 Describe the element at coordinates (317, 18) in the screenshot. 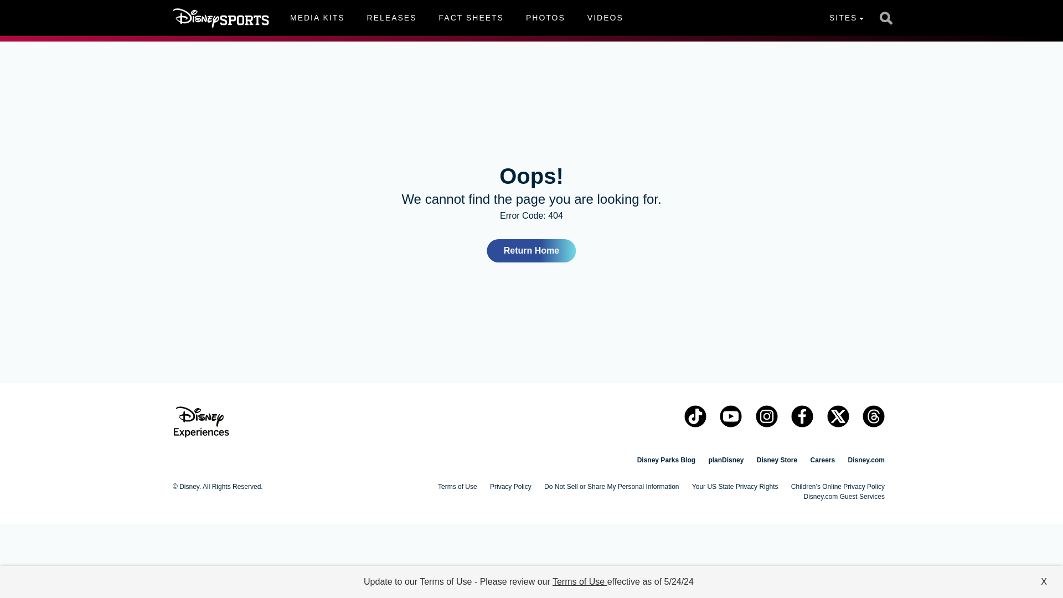

I see `MEDIA KITS` at that location.